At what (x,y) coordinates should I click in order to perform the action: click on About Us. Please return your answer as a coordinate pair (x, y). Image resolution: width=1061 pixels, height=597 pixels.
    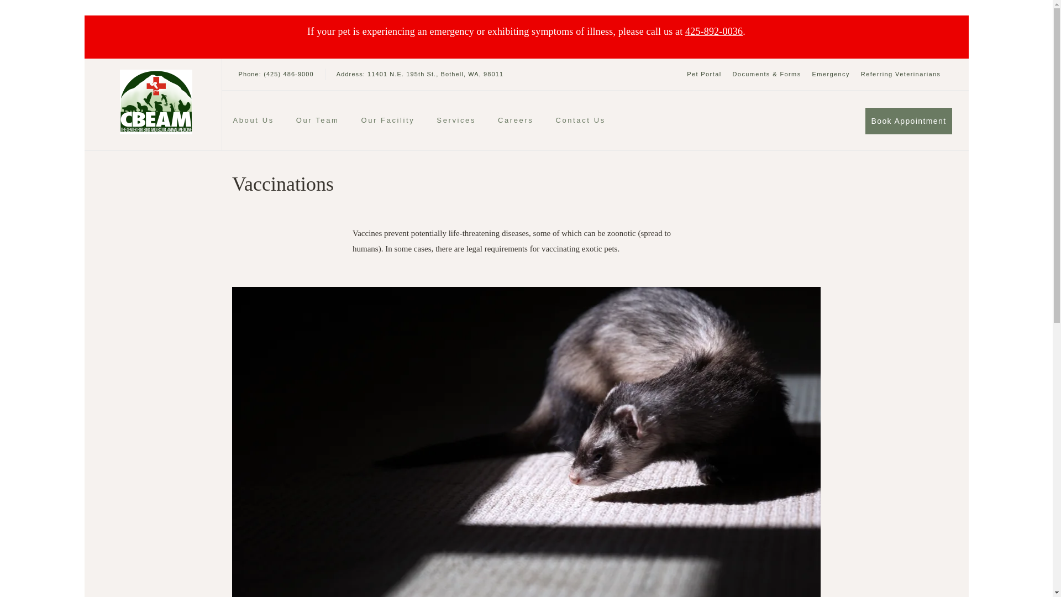
    Looking at the image, I should click on (253, 123).